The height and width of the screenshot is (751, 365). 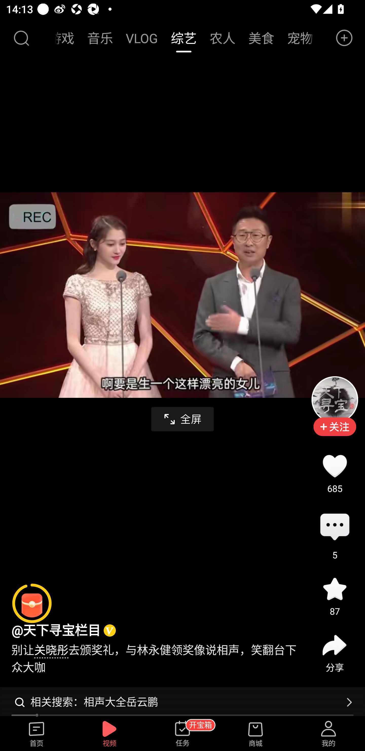 I want to click on 头像, so click(x=335, y=399).